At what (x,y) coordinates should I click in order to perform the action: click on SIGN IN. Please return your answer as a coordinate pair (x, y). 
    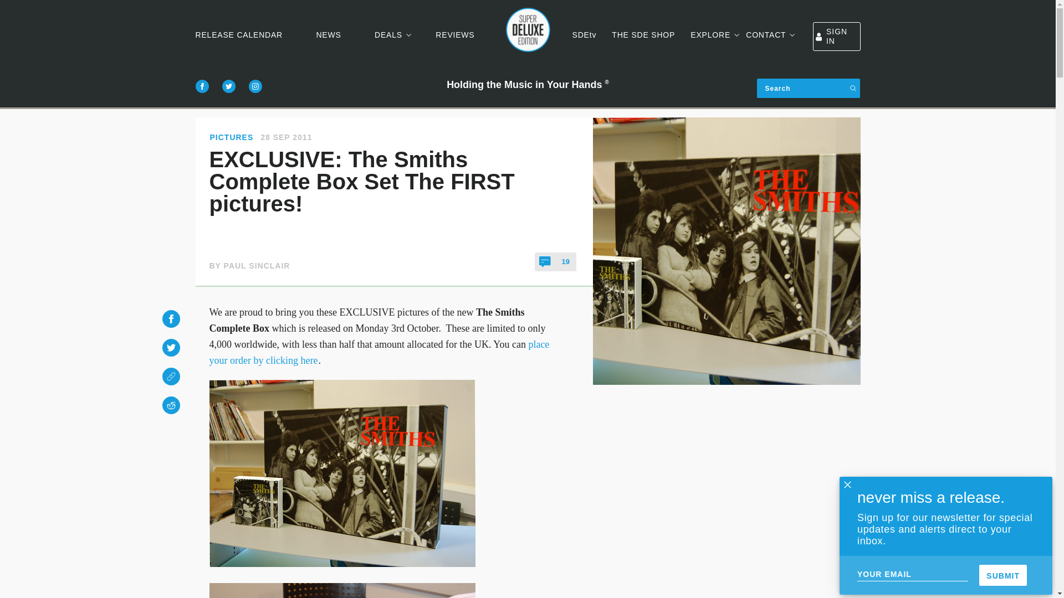
    Looking at the image, I should click on (836, 36).